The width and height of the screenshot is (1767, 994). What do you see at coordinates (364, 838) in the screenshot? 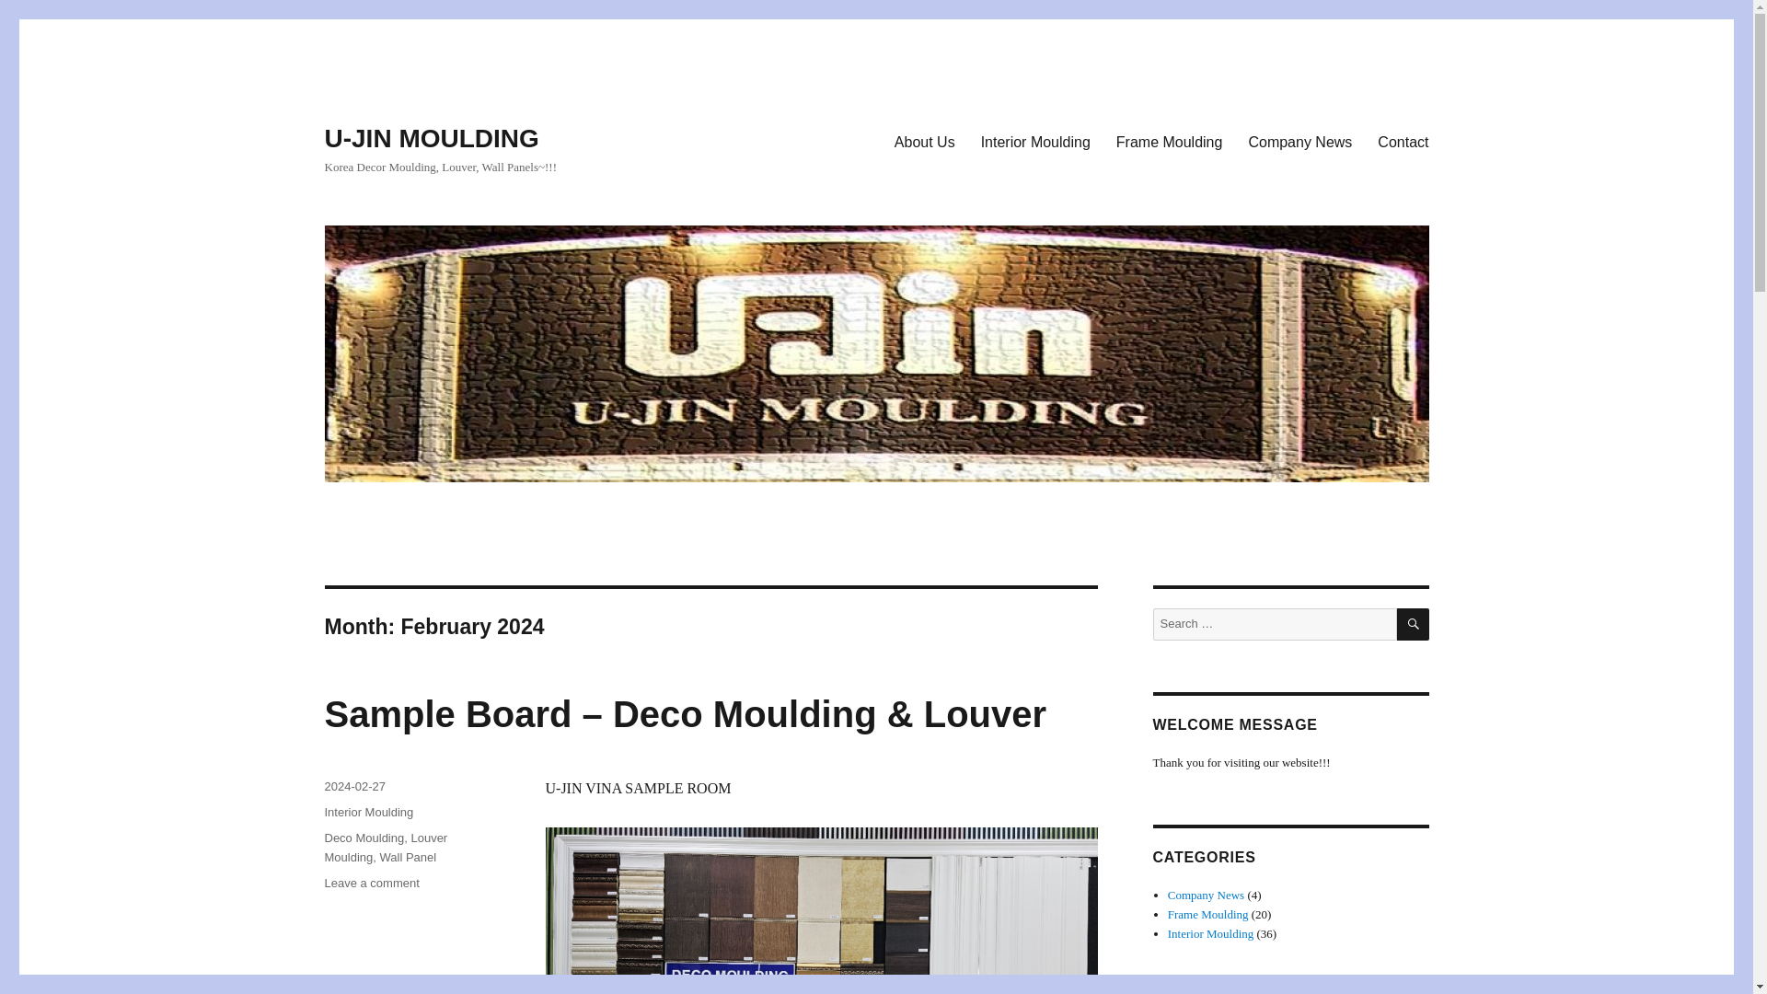
I see `Deco Moulding` at bounding box center [364, 838].